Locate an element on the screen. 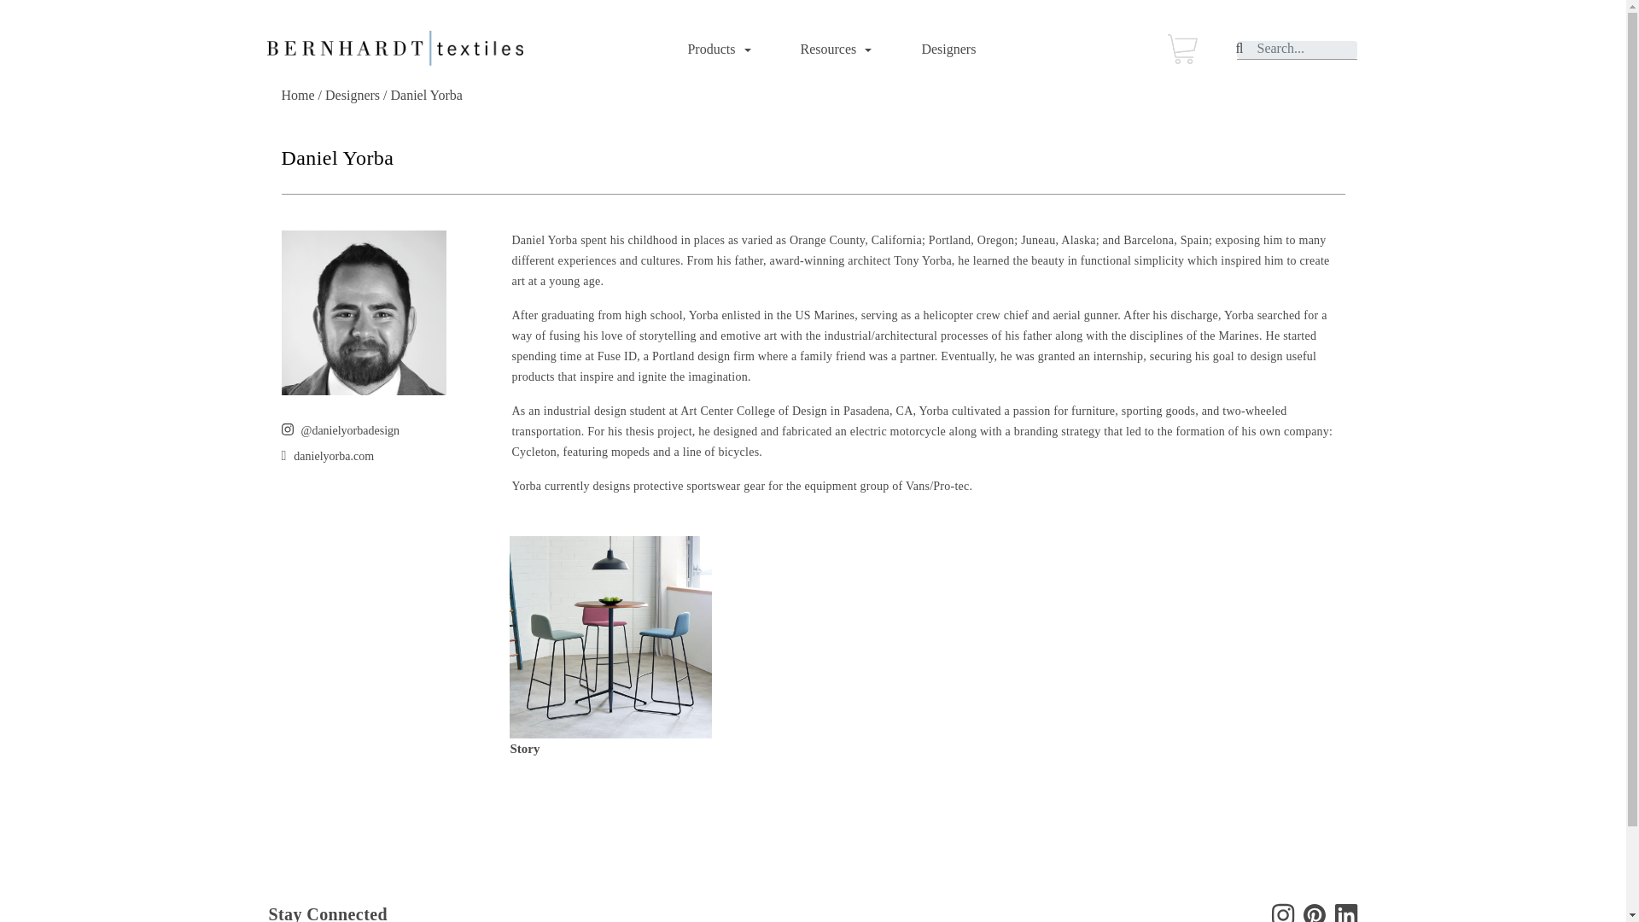  Resources is located at coordinates (833, 49).